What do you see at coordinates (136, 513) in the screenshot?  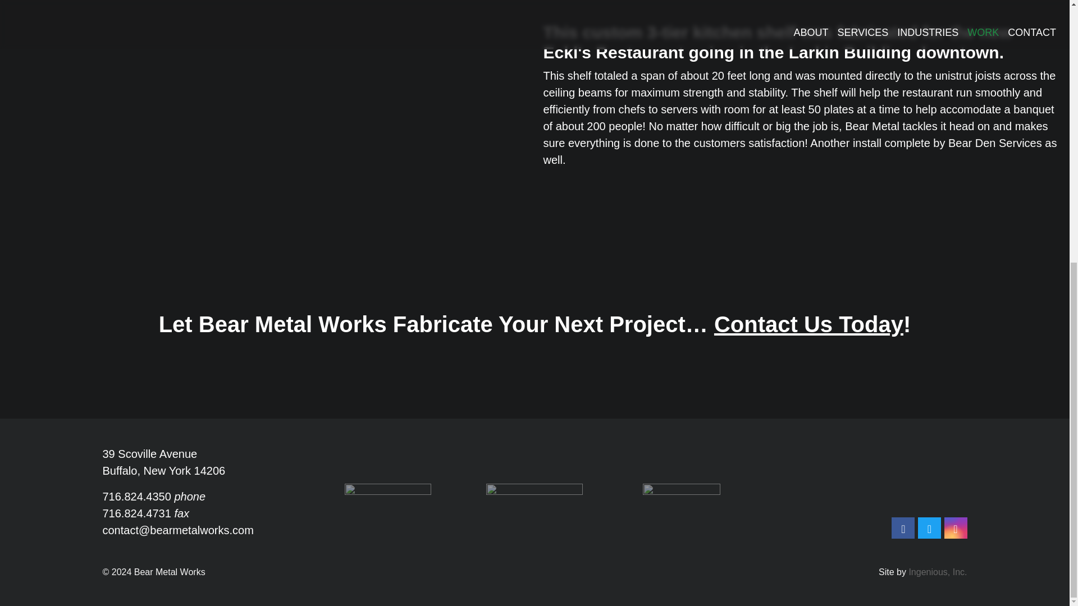 I see `716.824.4731` at bounding box center [136, 513].